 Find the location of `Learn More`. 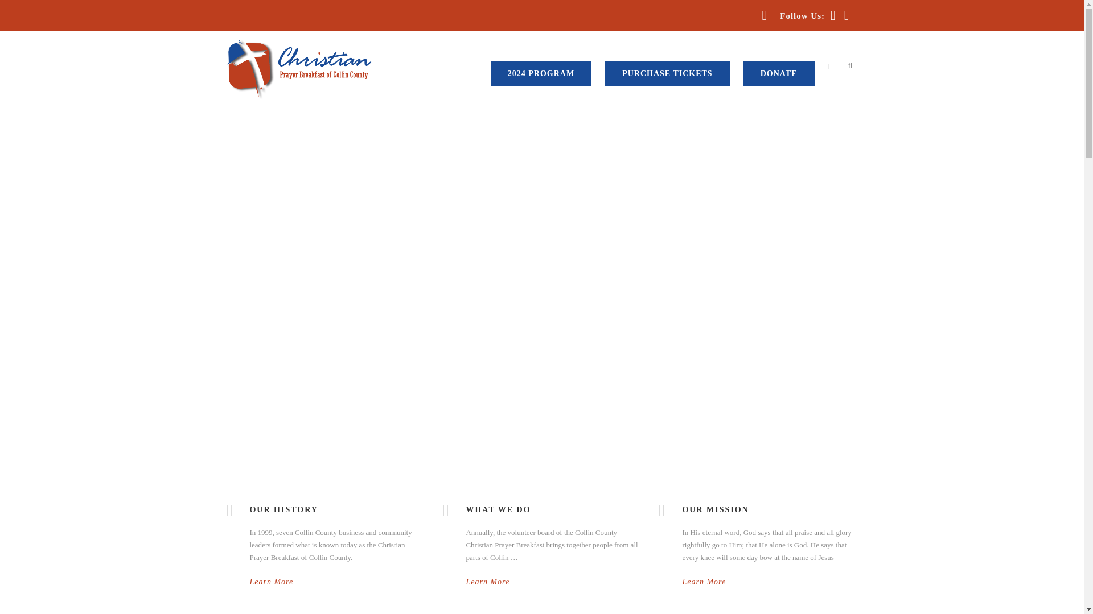

Learn More is located at coordinates (271, 582).